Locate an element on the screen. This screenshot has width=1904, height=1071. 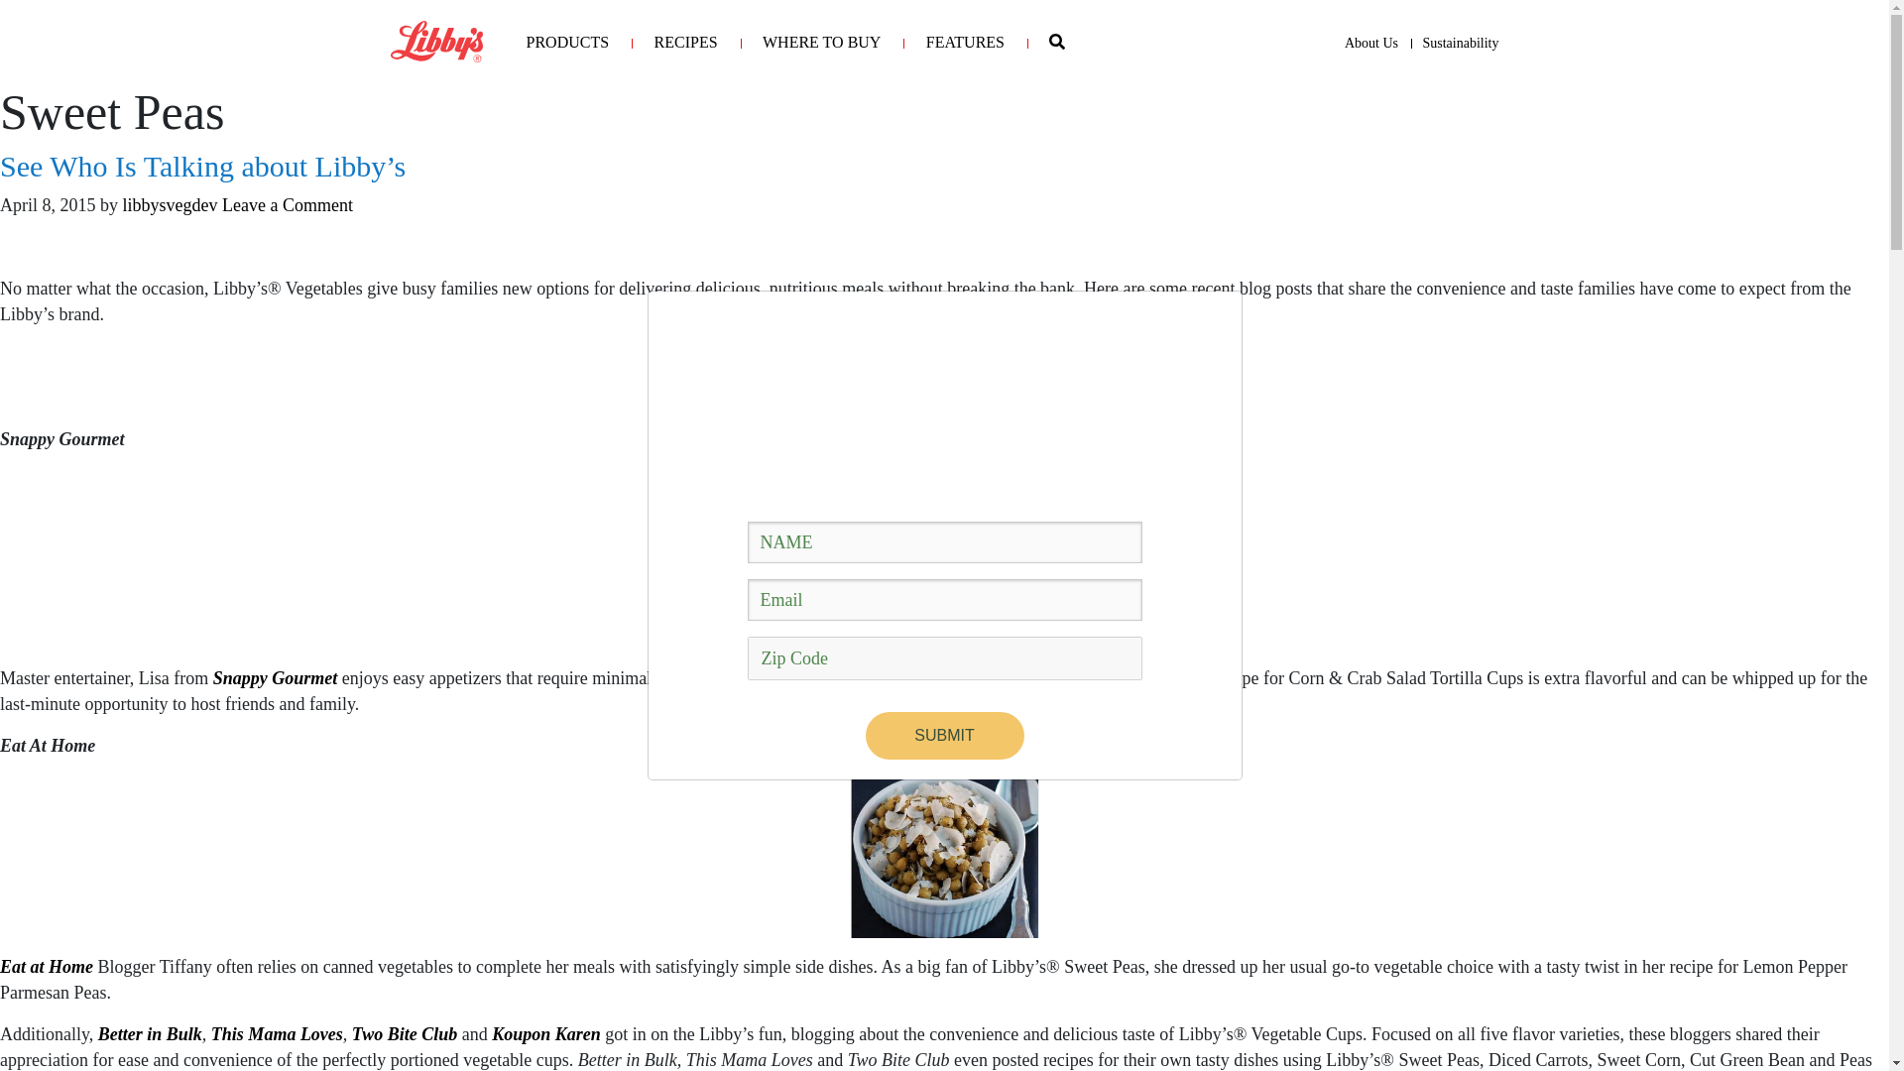
Snappy Gourmet  is located at coordinates (278, 678).